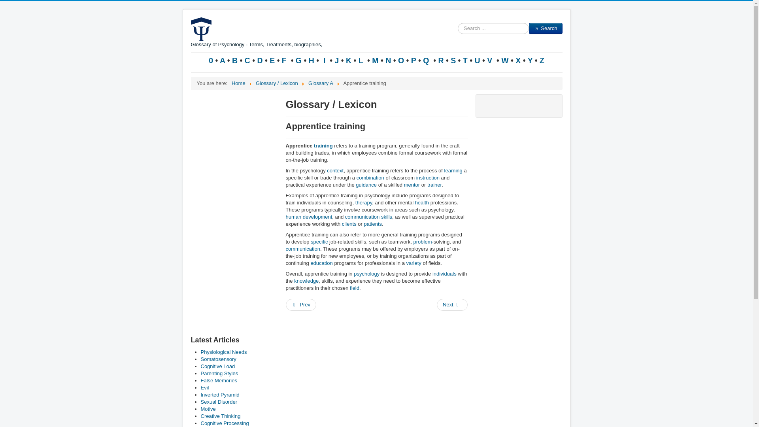  What do you see at coordinates (453, 60) in the screenshot?
I see ` S ` at bounding box center [453, 60].